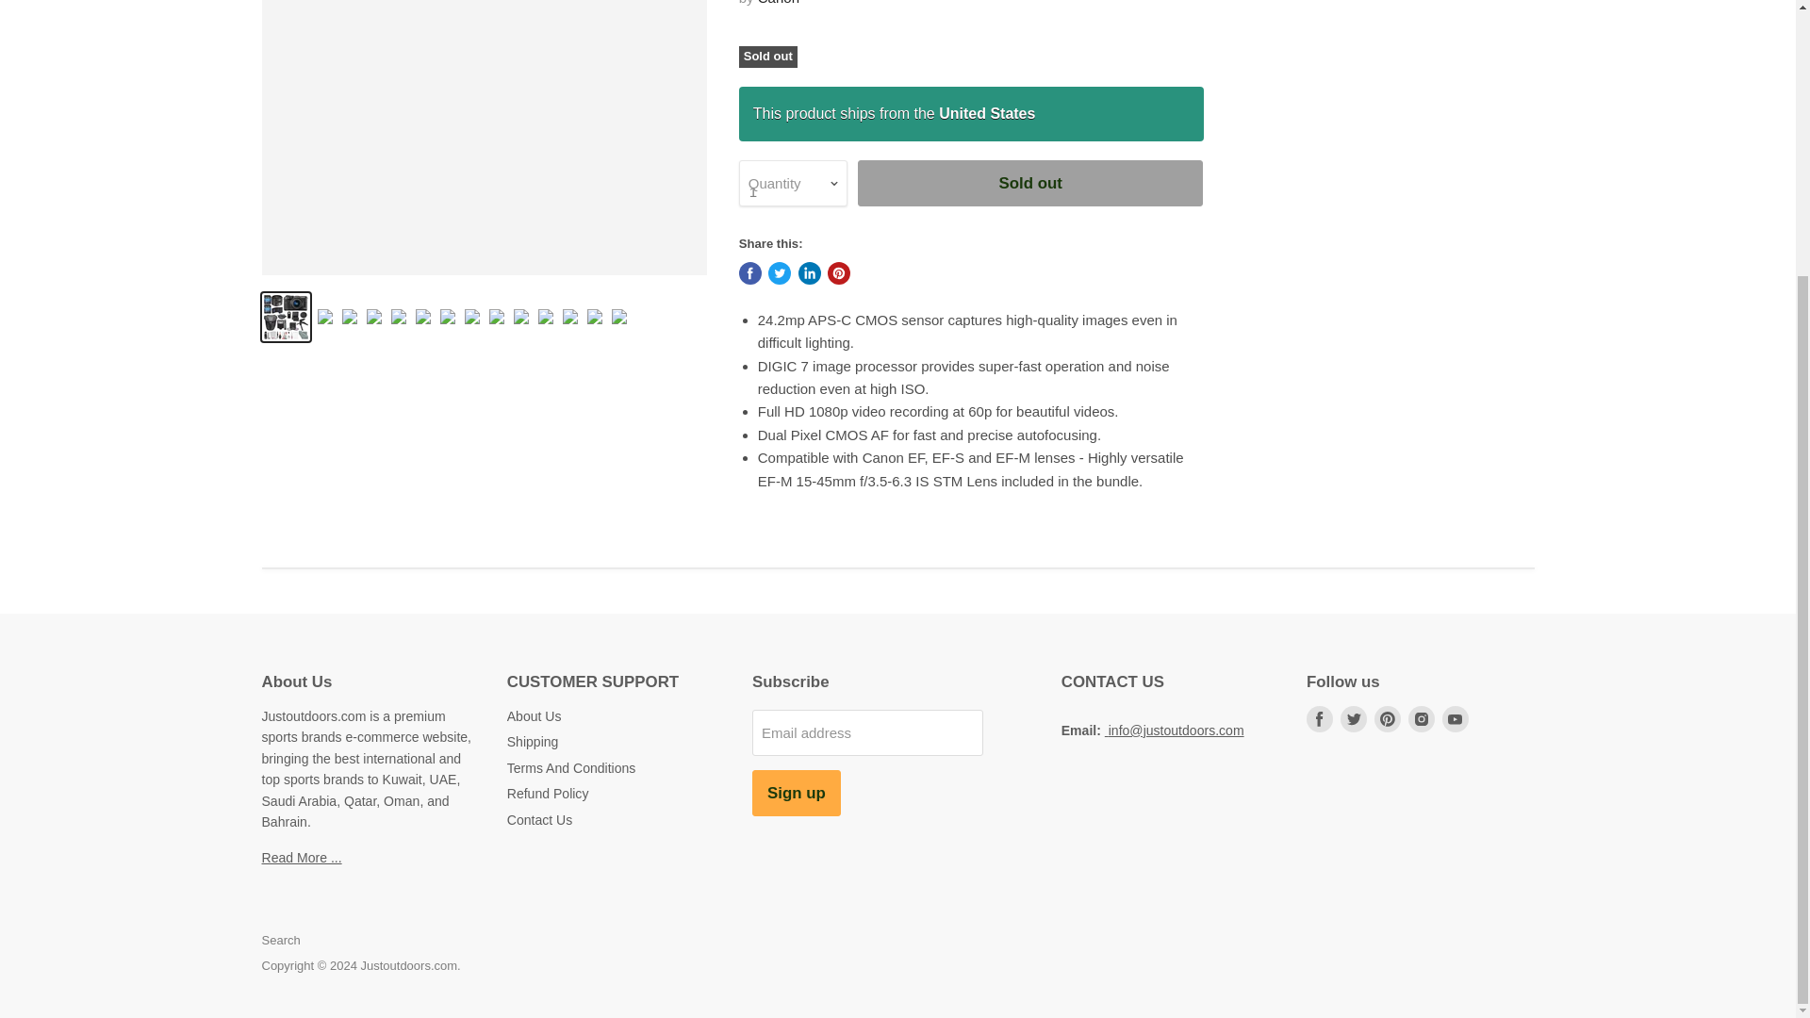 The image size is (1810, 1018). What do you see at coordinates (534, 715) in the screenshot?
I see `About Us` at bounding box center [534, 715].